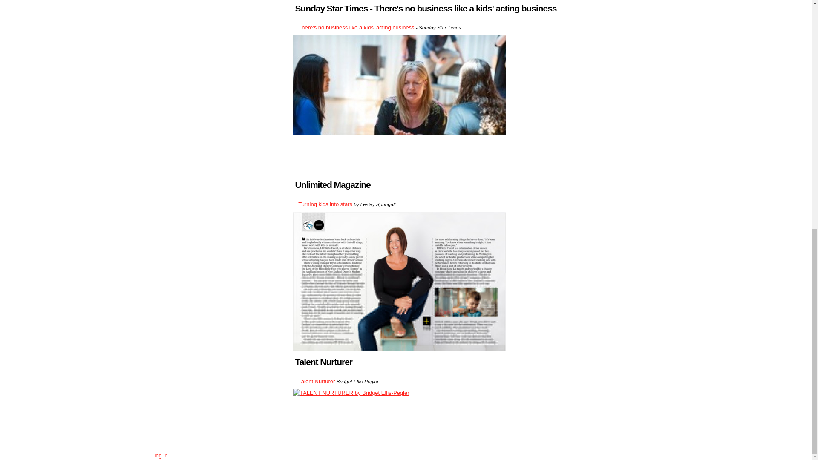 Image resolution: width=818 pixels, height=460 pixels. What do you see at coordinates (161, 455) in the screenshot?
I see `log in` at bounding box center [161, 455].